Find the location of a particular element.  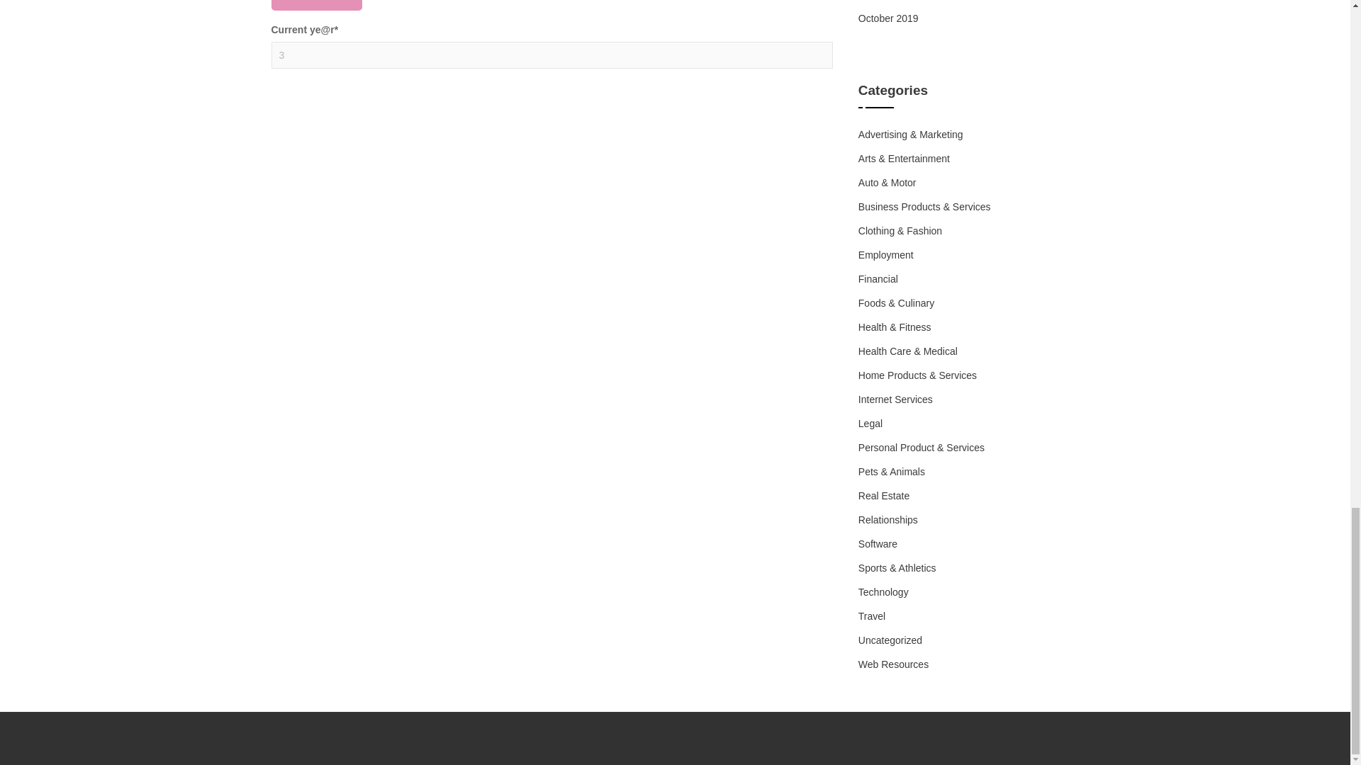

3 is located at coordinates (551, 55).